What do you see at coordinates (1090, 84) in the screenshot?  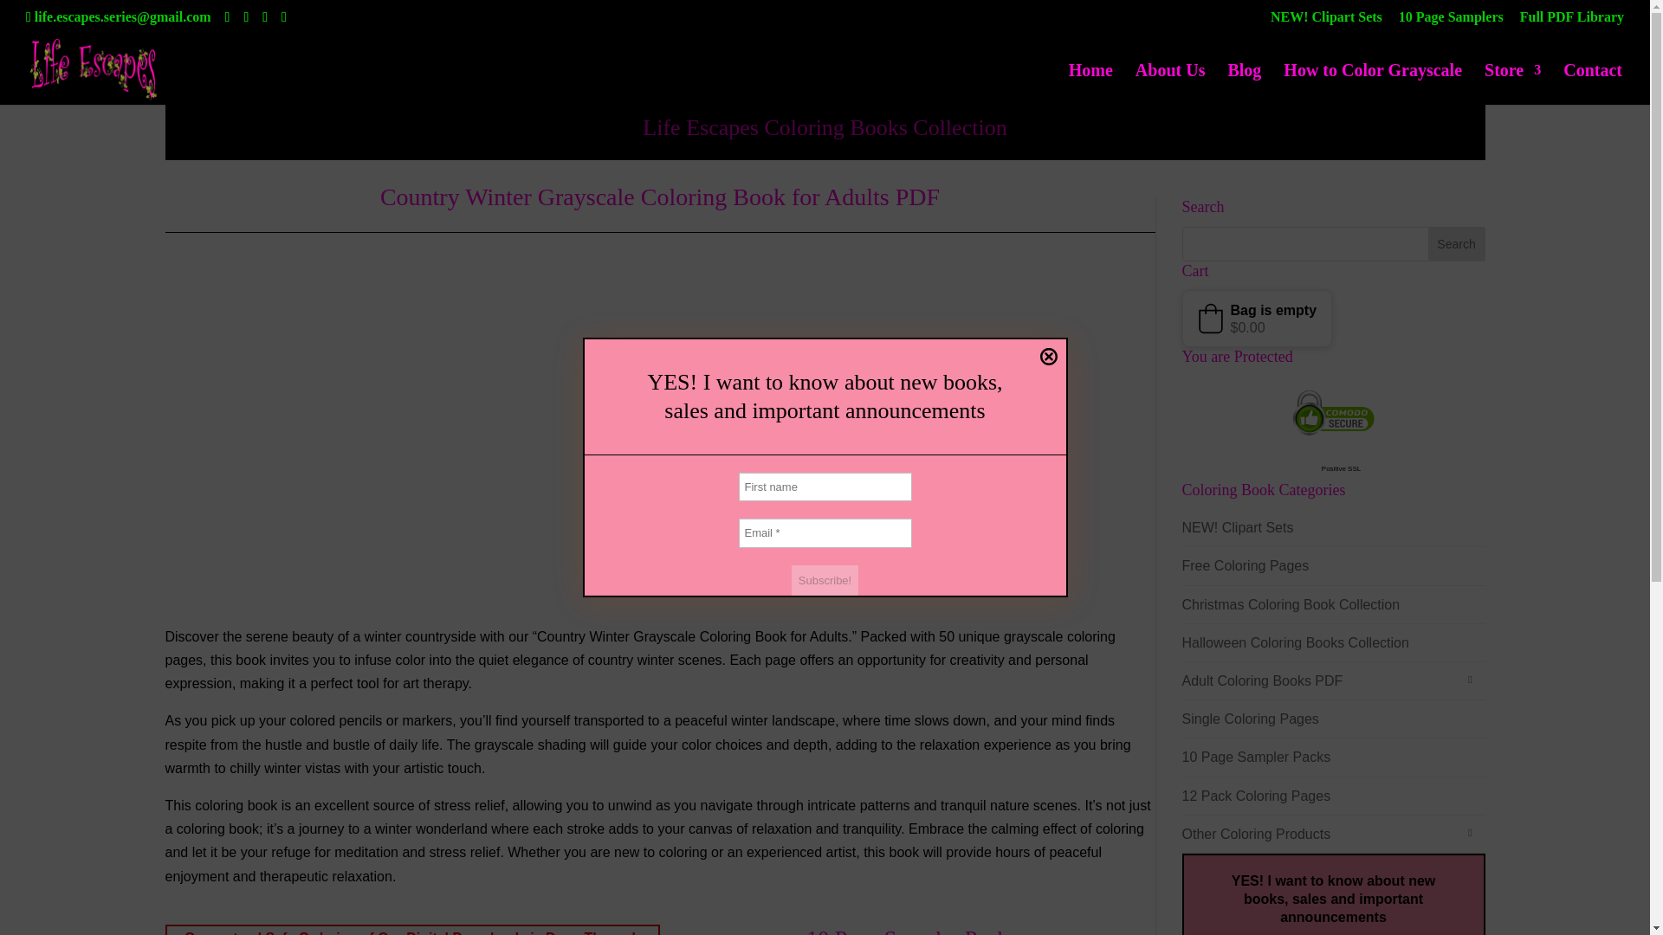 I see `Home` at bounding box center [1090, 84].